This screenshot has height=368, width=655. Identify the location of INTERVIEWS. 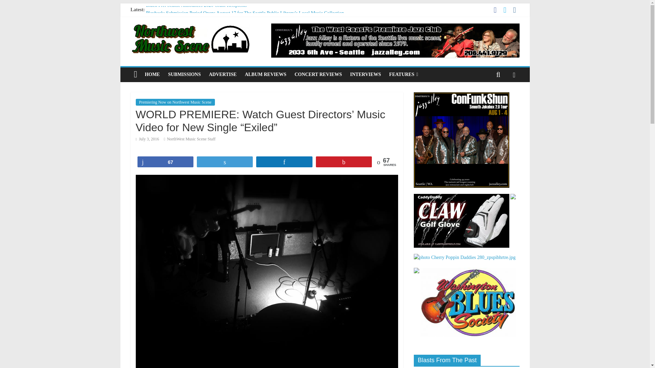
(365, 74).